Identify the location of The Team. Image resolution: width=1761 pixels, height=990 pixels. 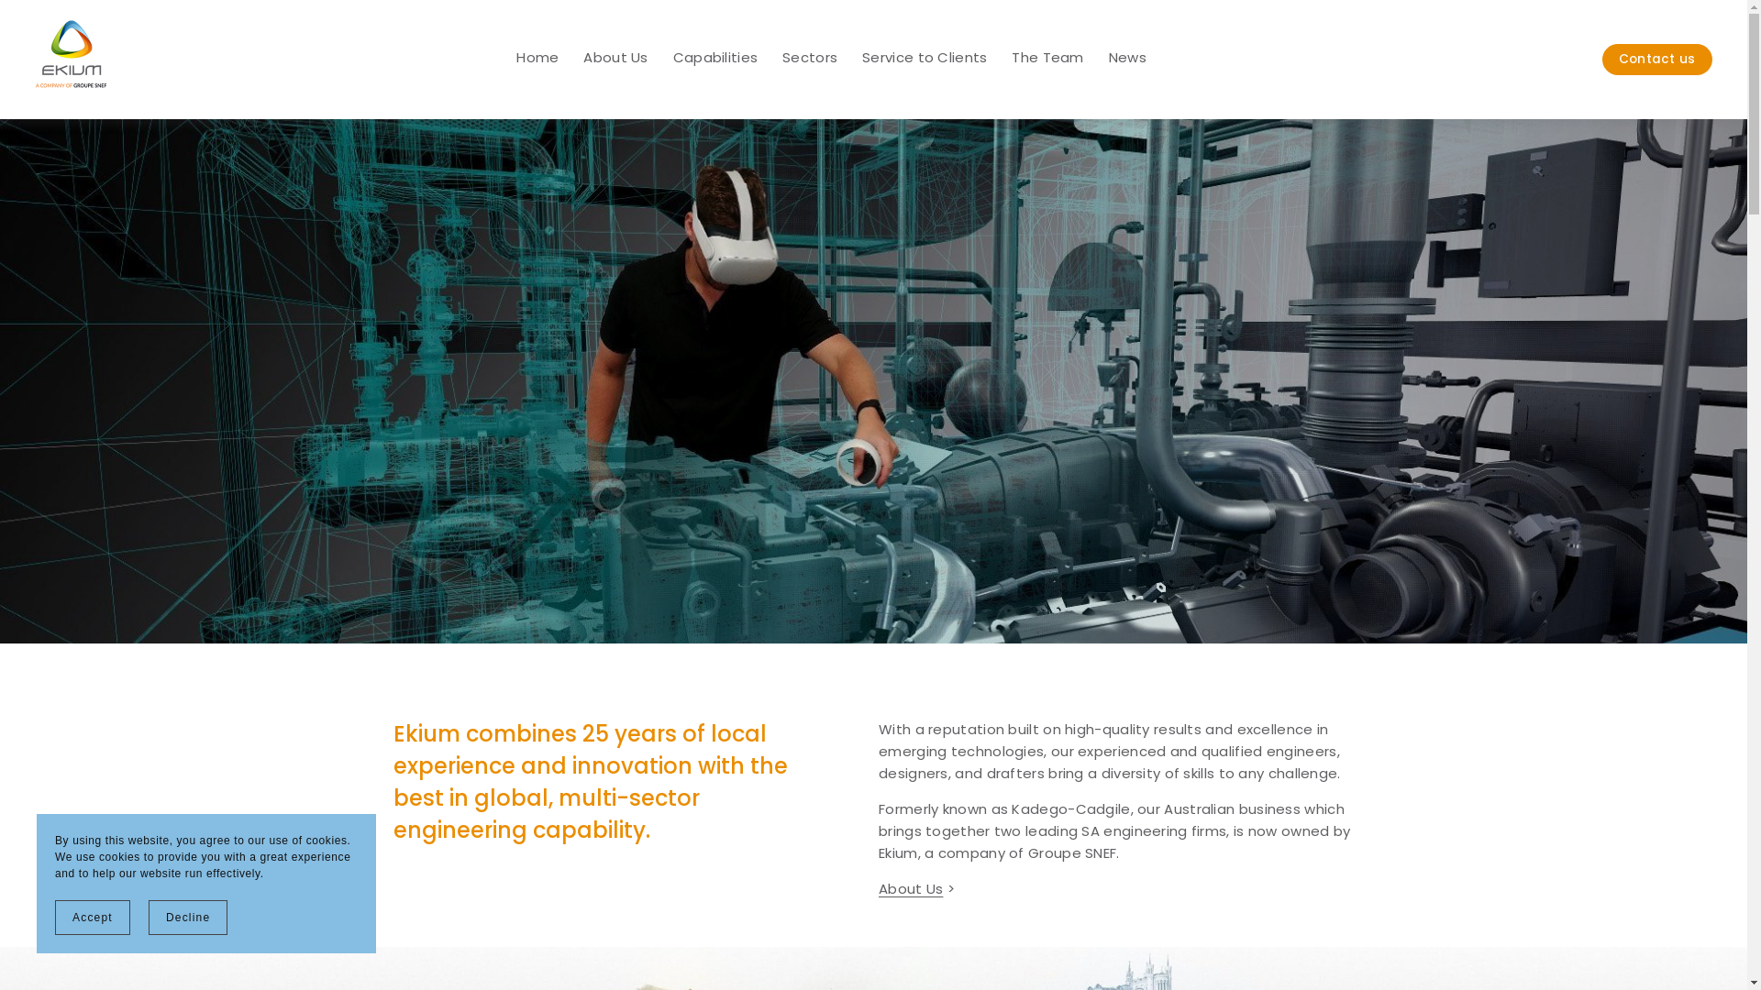
(1047, 60).